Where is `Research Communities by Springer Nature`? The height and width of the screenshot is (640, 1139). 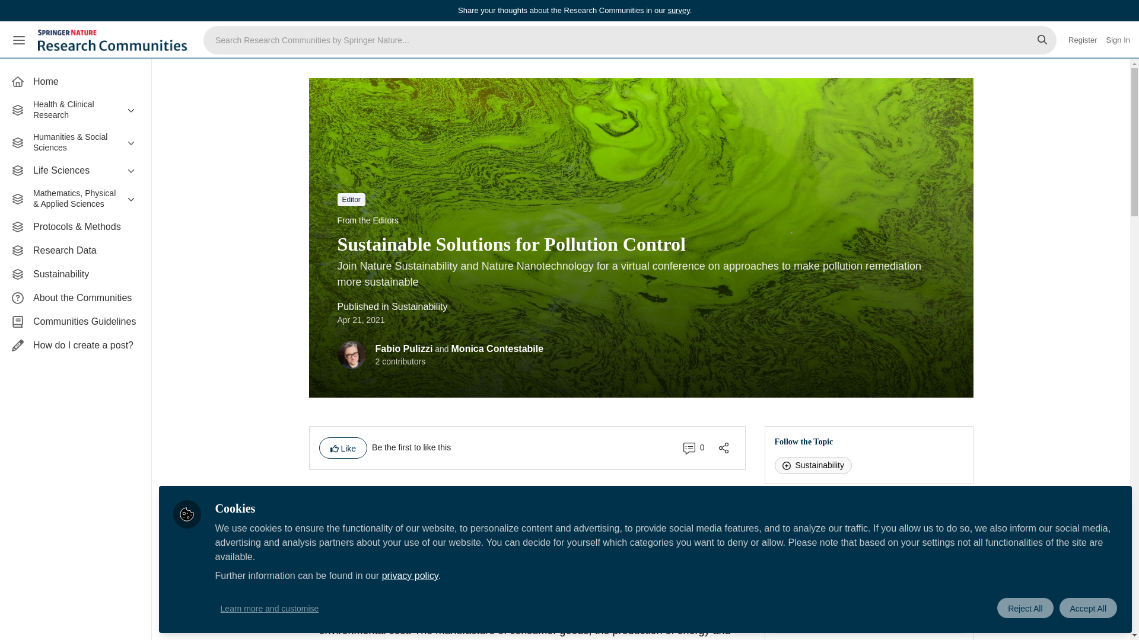
Research Communities by Springer Nature is located at coordinates (114, 40).